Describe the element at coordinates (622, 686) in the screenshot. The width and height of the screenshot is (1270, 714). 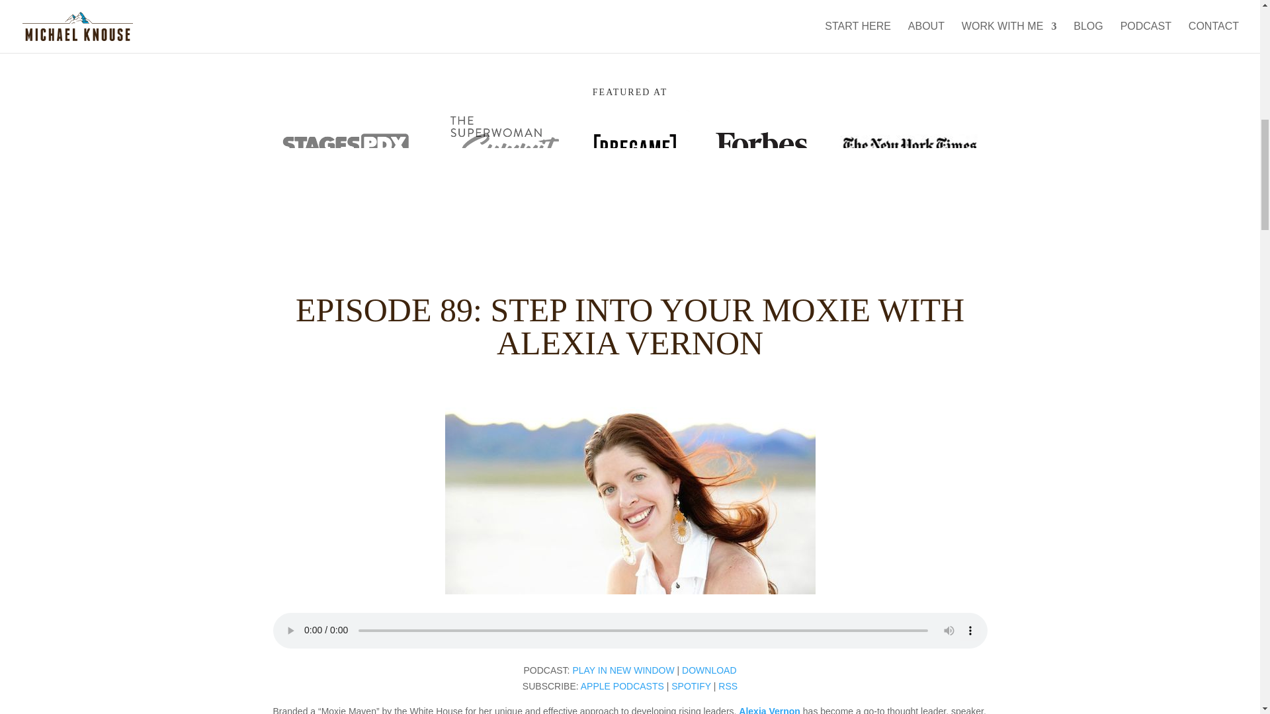
I see `Subscribe on Apple Podcasts` at that location.